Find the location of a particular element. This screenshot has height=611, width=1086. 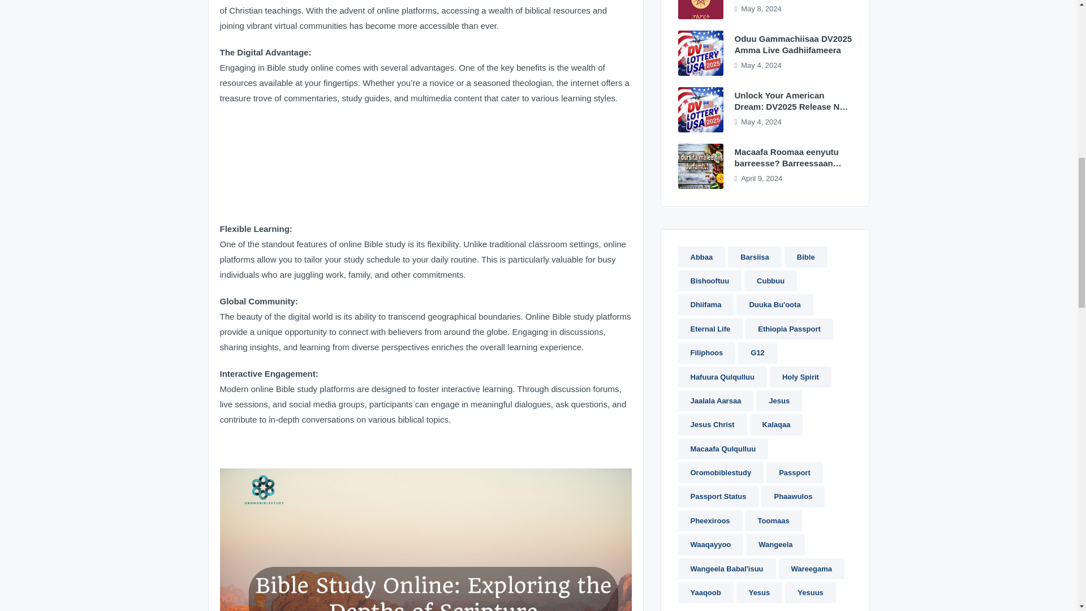

ET - Oromobiblestudy is located at coordinates (700, 9).